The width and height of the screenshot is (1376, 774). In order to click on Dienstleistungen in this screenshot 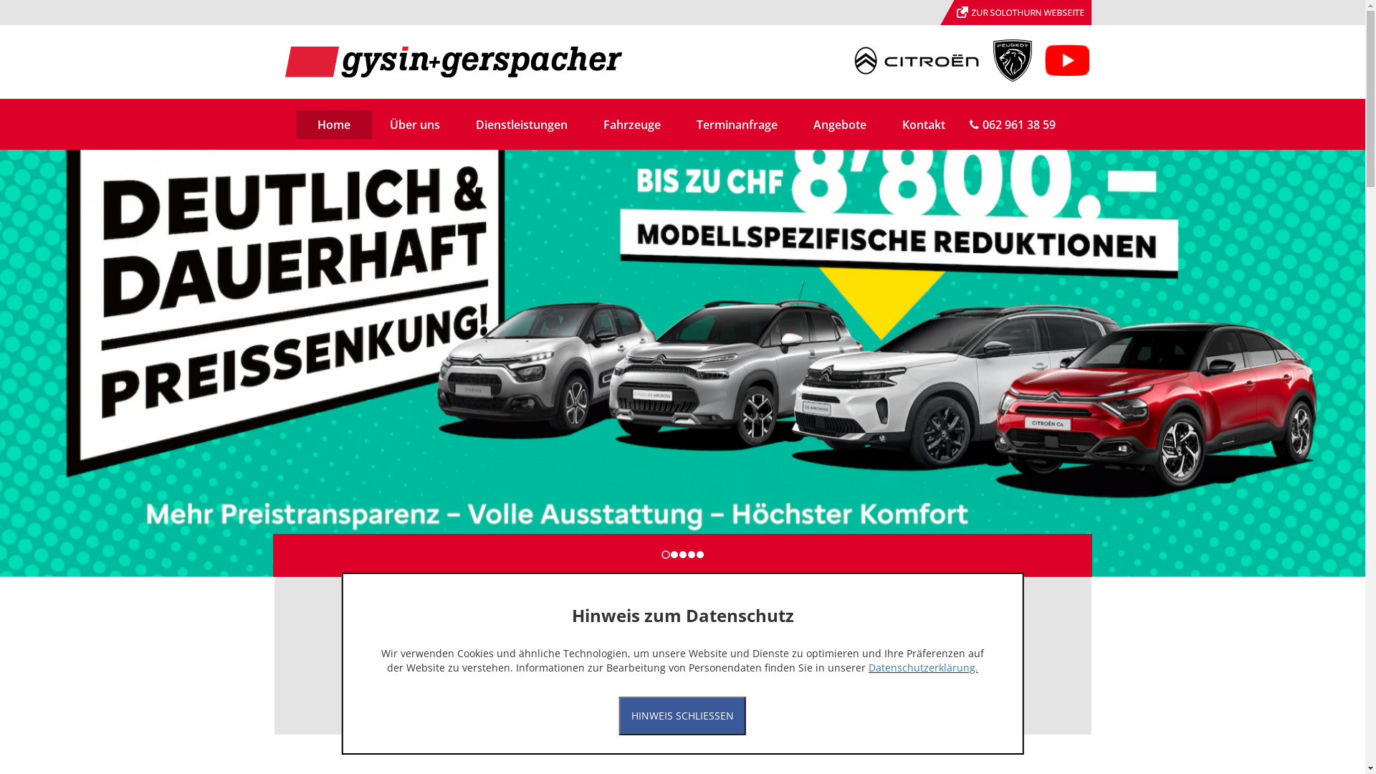, I will do `click(521, 125)`.